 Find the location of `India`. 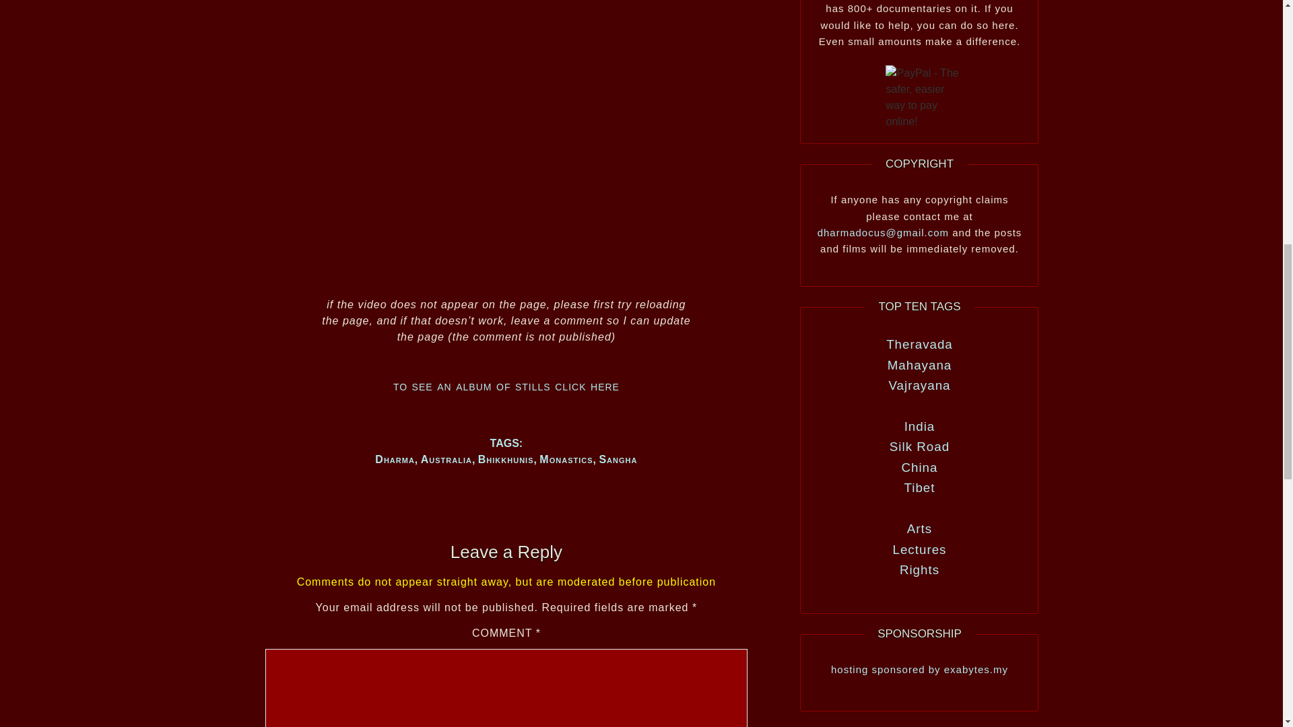

India is located at coordinates (919, 426).